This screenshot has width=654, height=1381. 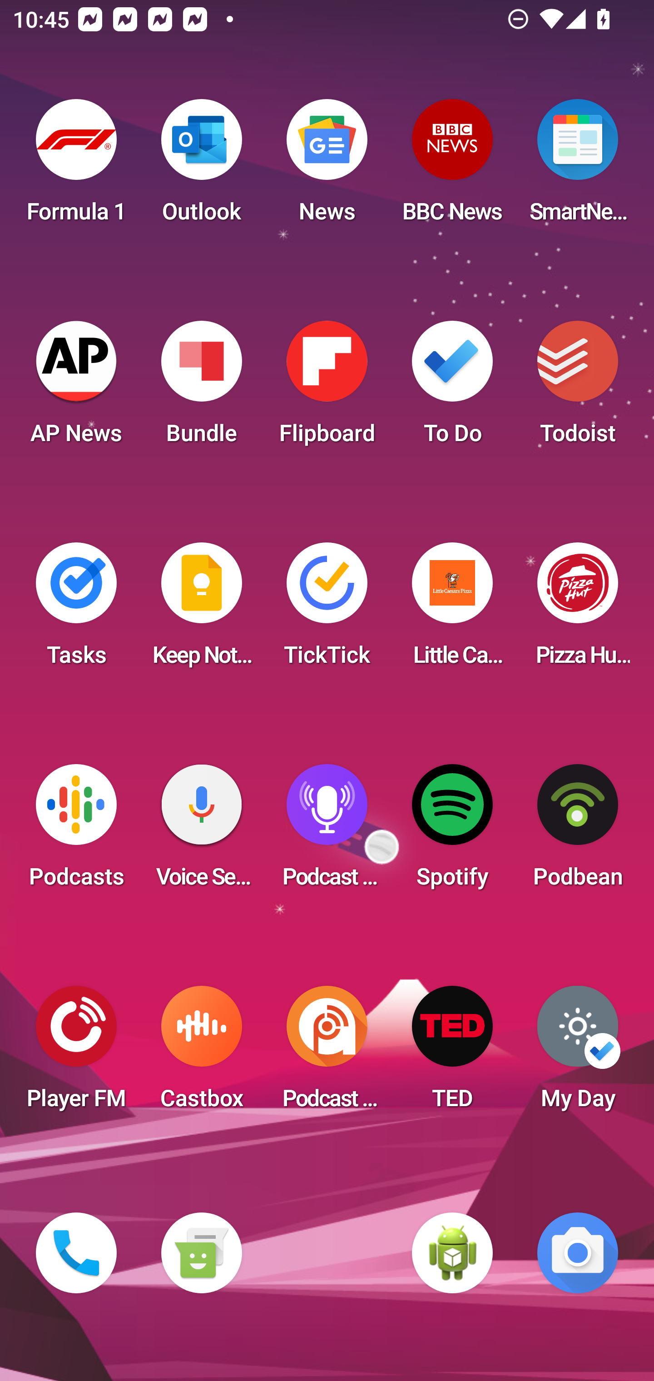 I want to click on Podcast Addict, so click(x=327, y=1053).